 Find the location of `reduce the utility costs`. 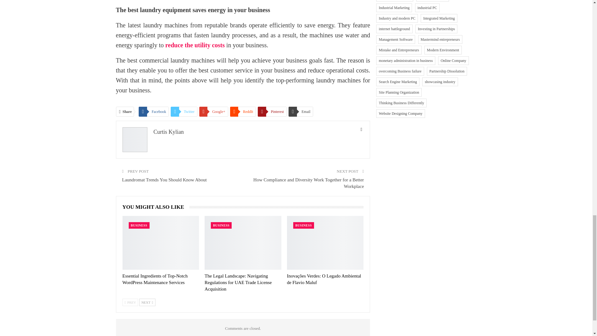

reduce the utility costs is located at coordinates (195, 45).